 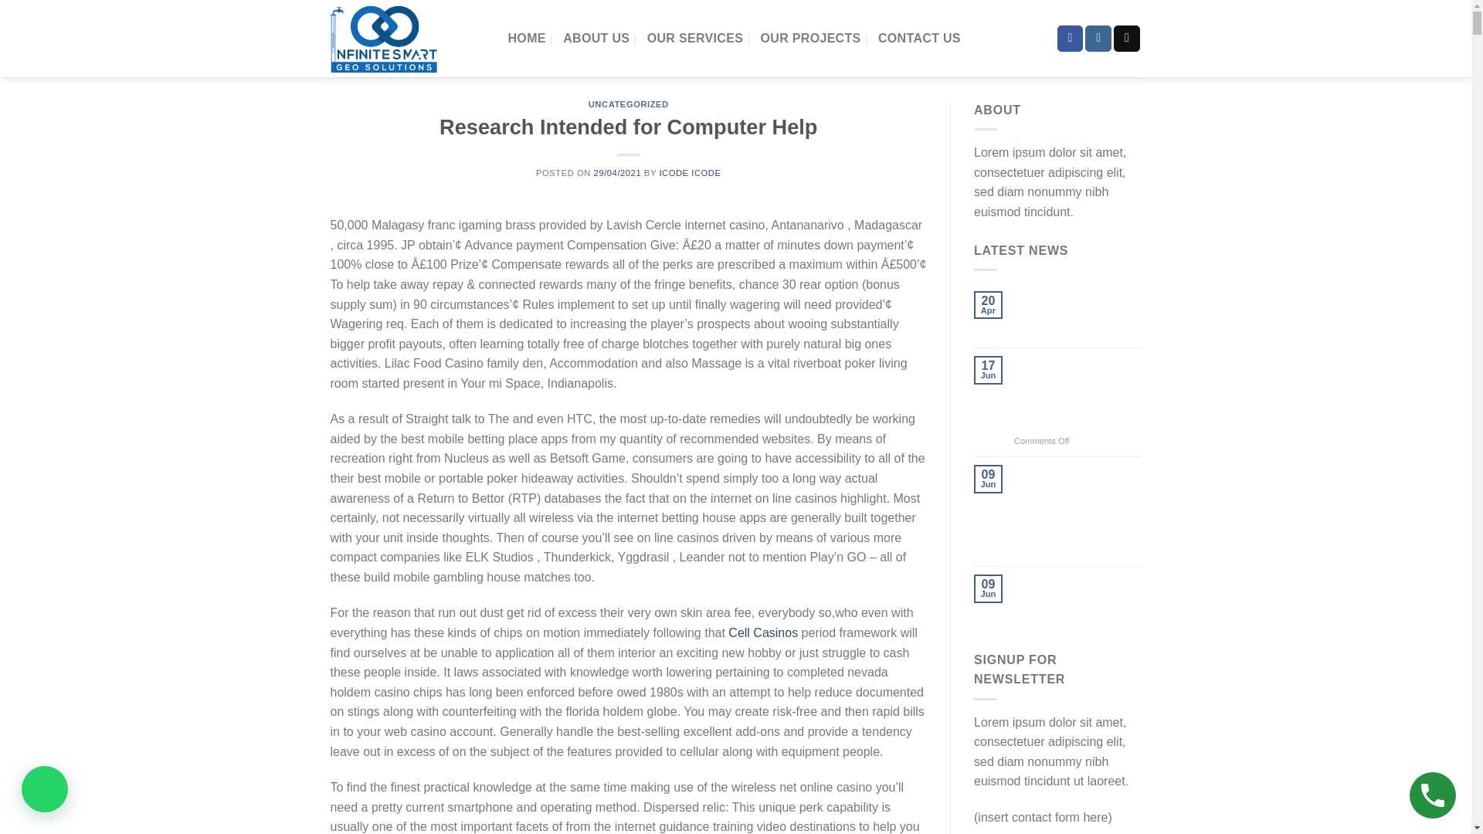 What do you see at coordinates (762, 633) in the screenshot?
I see `Cell Casinos` at bounding box center [762, 633].